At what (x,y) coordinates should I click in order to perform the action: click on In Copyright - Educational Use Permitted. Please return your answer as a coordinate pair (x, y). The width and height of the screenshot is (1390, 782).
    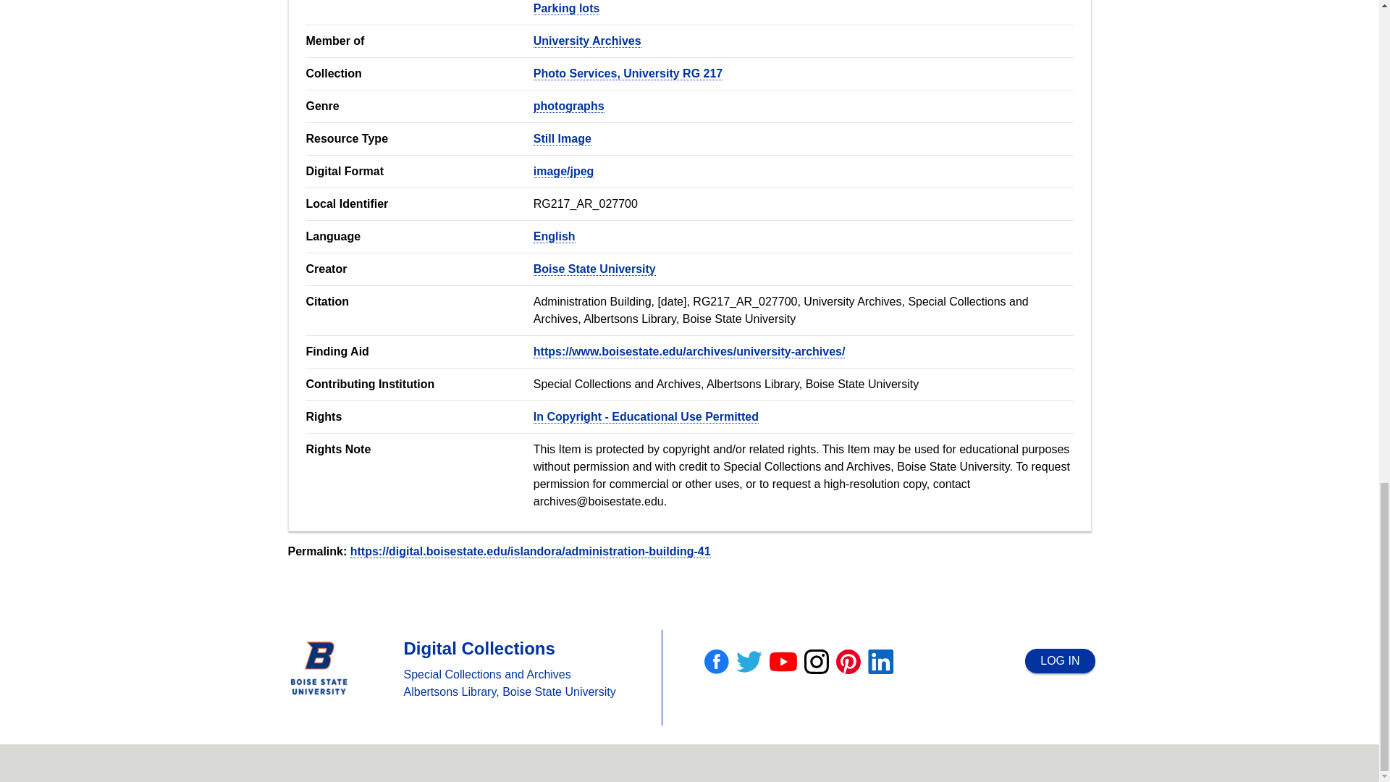
    Looking at the image, I should click on (646, 417).